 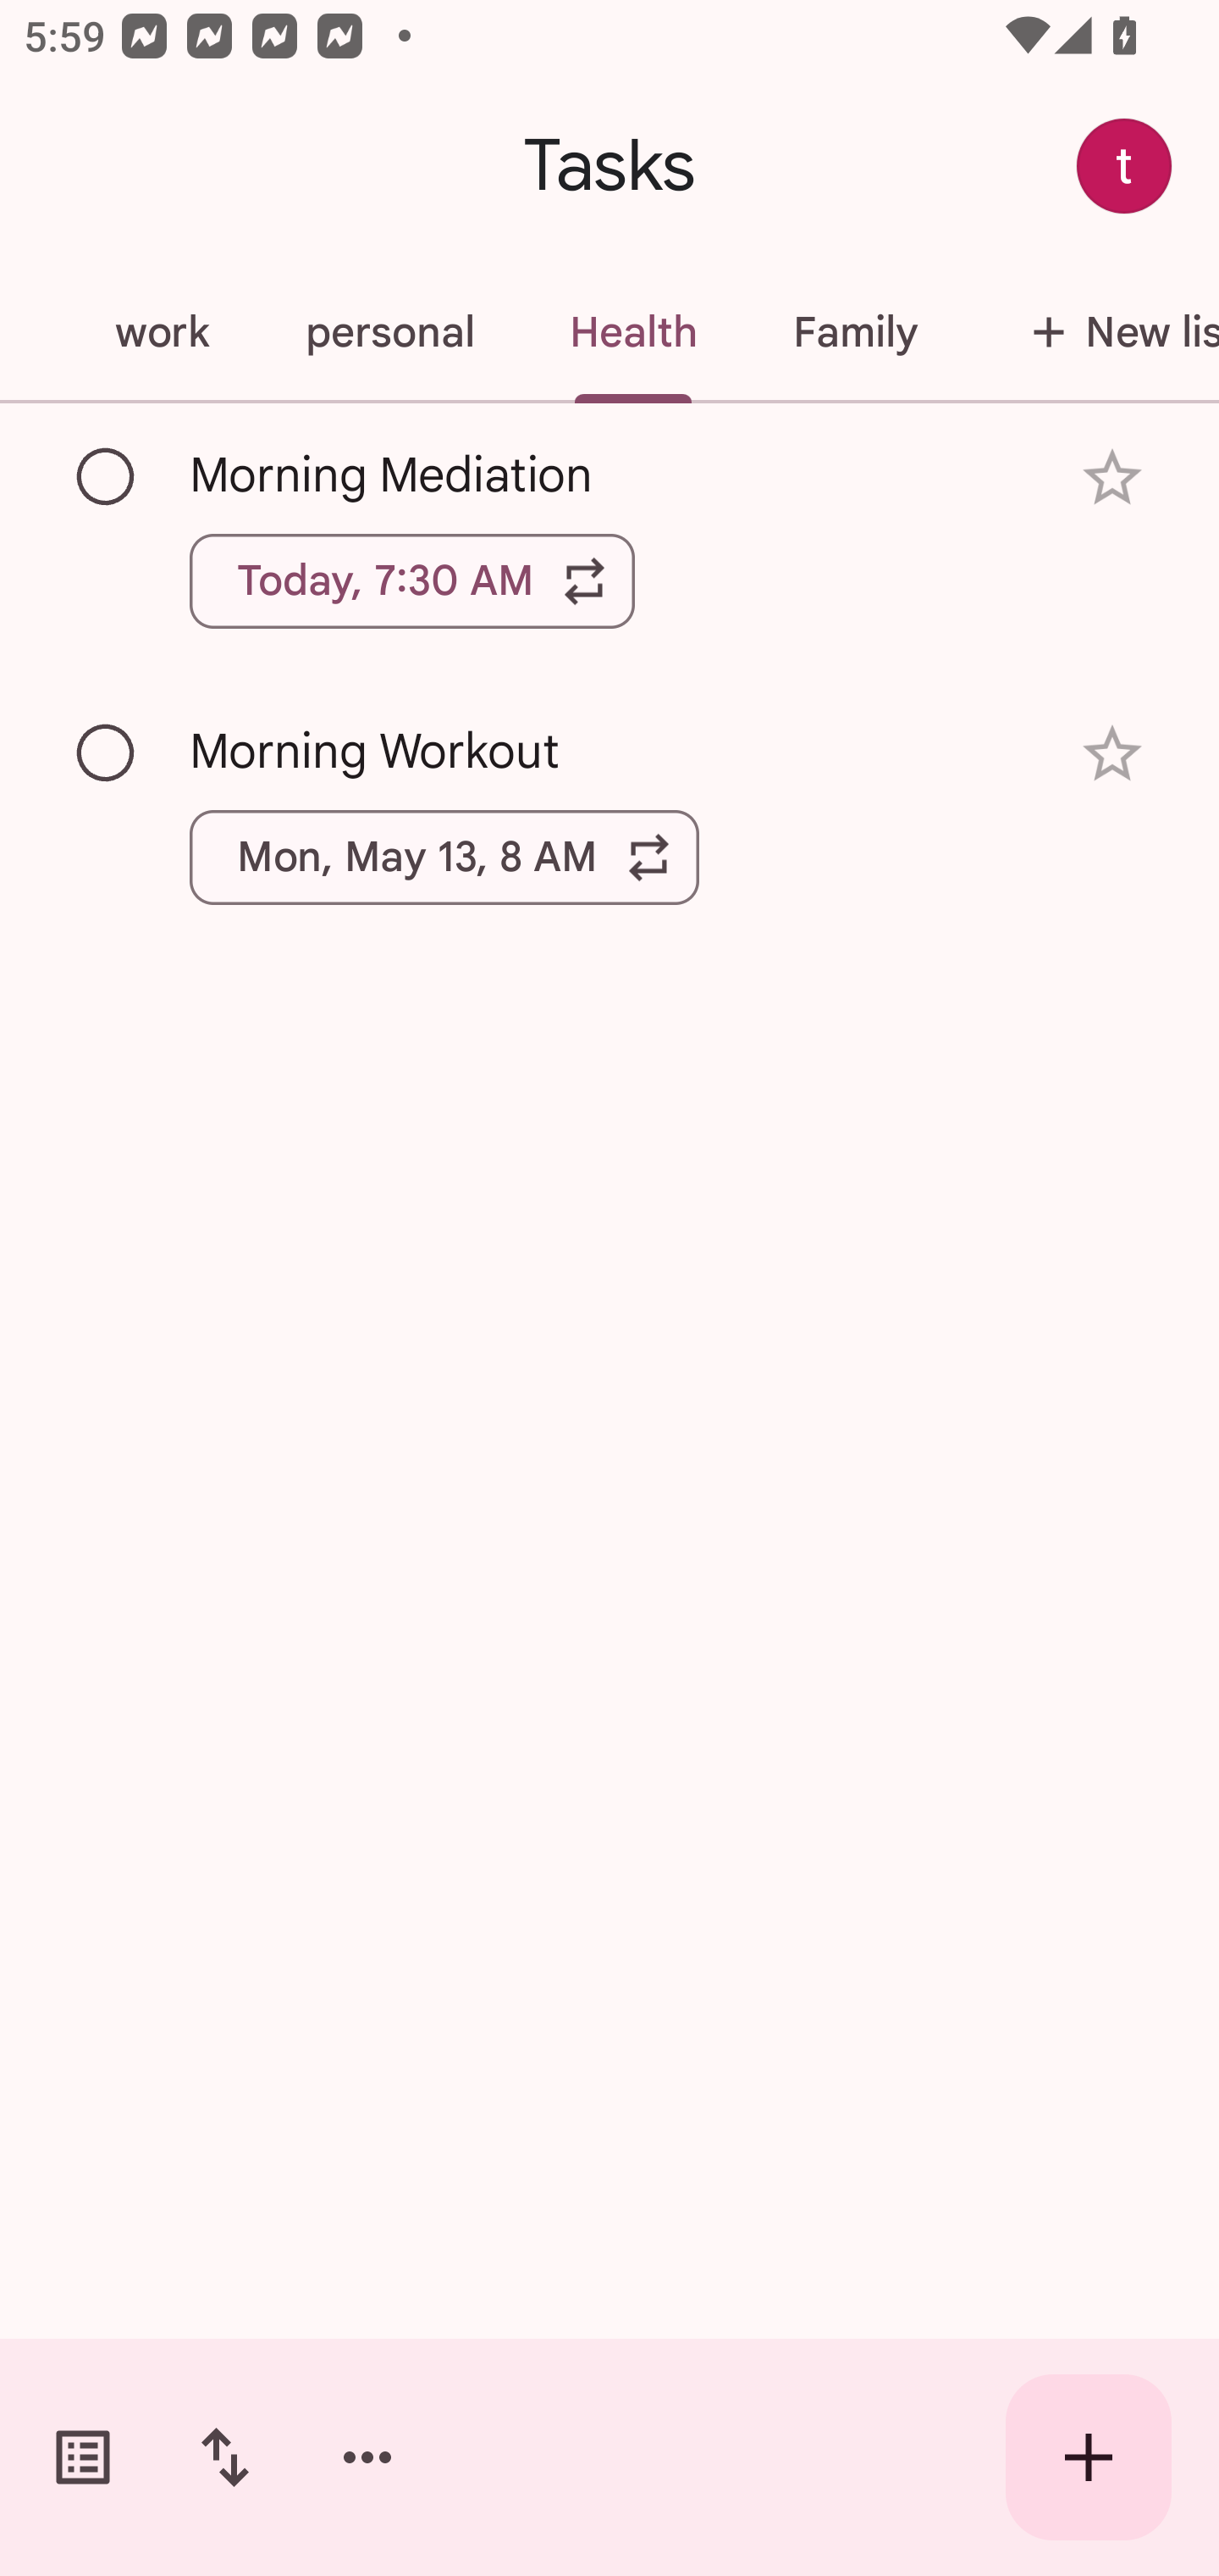 What do you see at coordinates (389, 332) in the screenshot?
I see `personal` at bounding box center [389, 332].